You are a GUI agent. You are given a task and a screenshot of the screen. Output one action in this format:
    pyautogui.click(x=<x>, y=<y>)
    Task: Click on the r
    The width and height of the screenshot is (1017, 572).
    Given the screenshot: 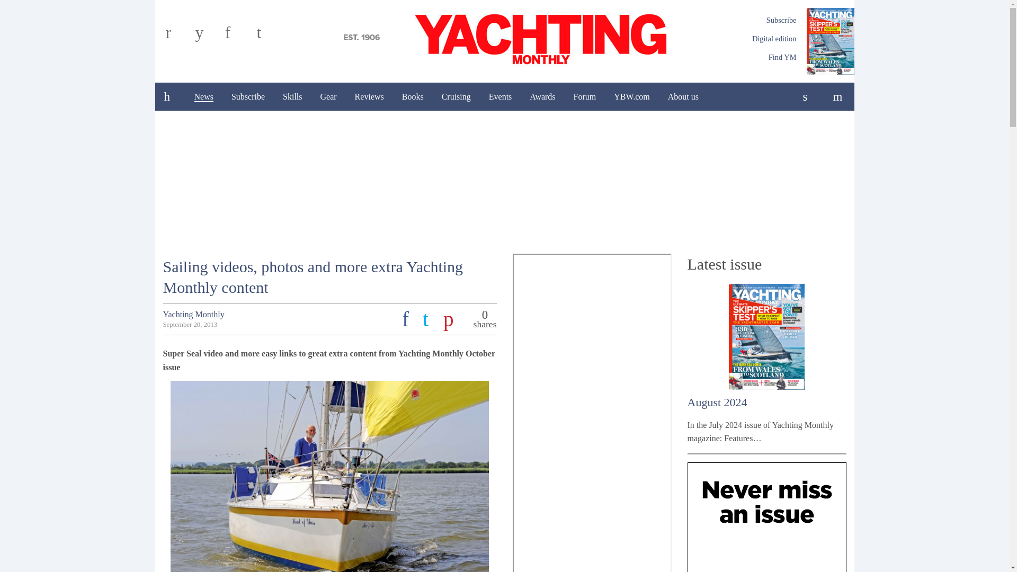 What is the action you would take?
    pyautogui.click(x=178, y=36)
    